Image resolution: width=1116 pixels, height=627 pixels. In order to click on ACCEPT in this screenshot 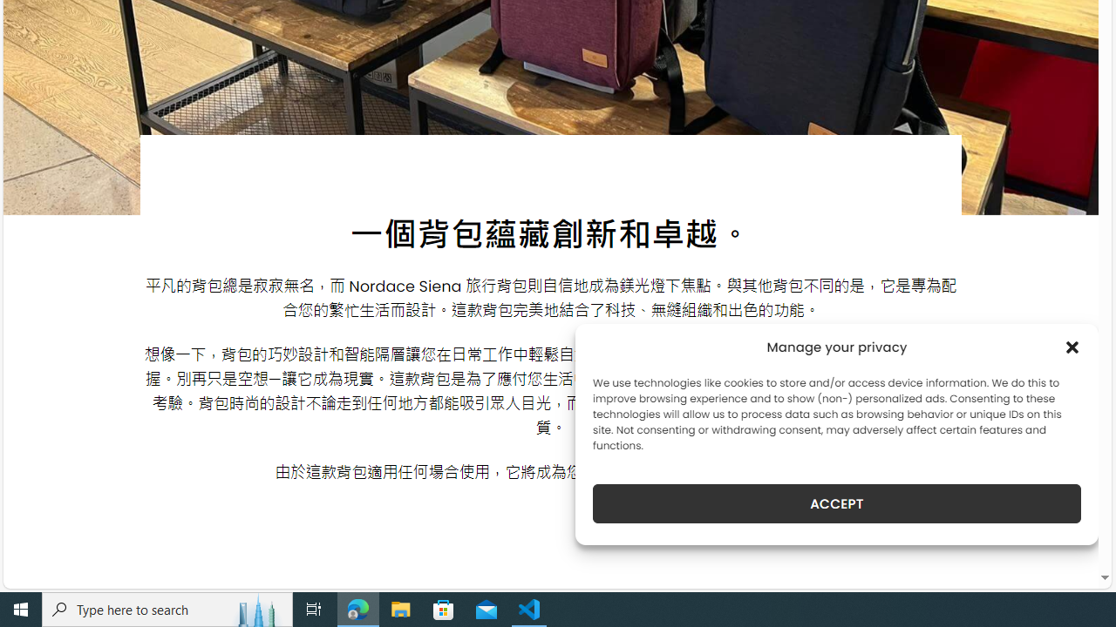, I will do `click(837, 503)`.